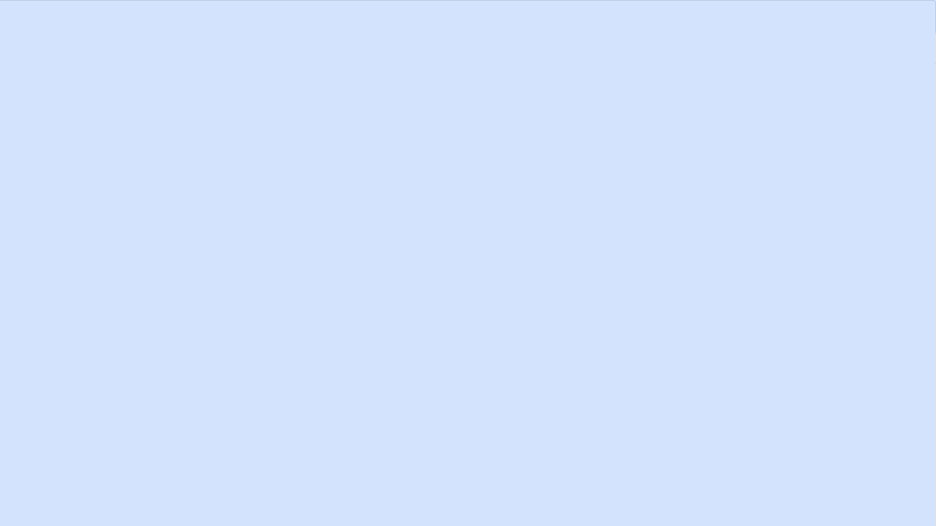 The image size is (936, 526). I want to click on Payment methods, so click(227, 205).